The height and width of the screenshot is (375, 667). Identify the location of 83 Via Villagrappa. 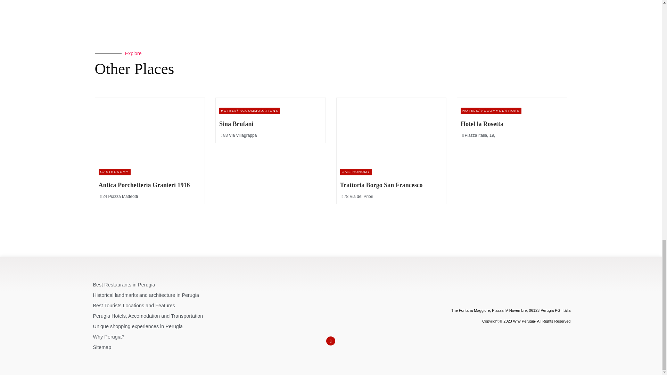
(239, 135).